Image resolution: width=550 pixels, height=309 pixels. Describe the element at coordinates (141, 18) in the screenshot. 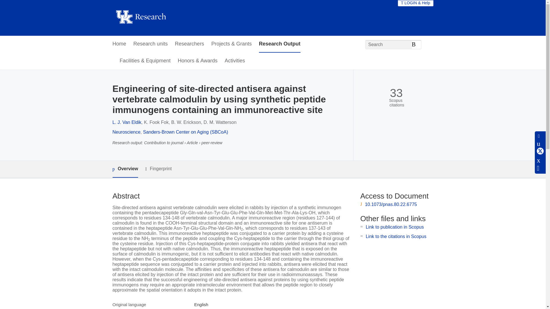

I see `University of Kentucky Home` at that location.